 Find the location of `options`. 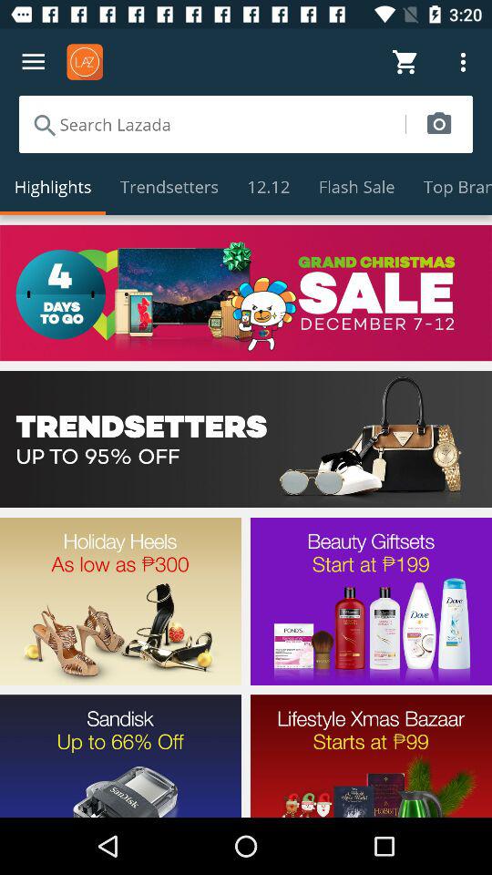

options is located at coordinates (33, 62).